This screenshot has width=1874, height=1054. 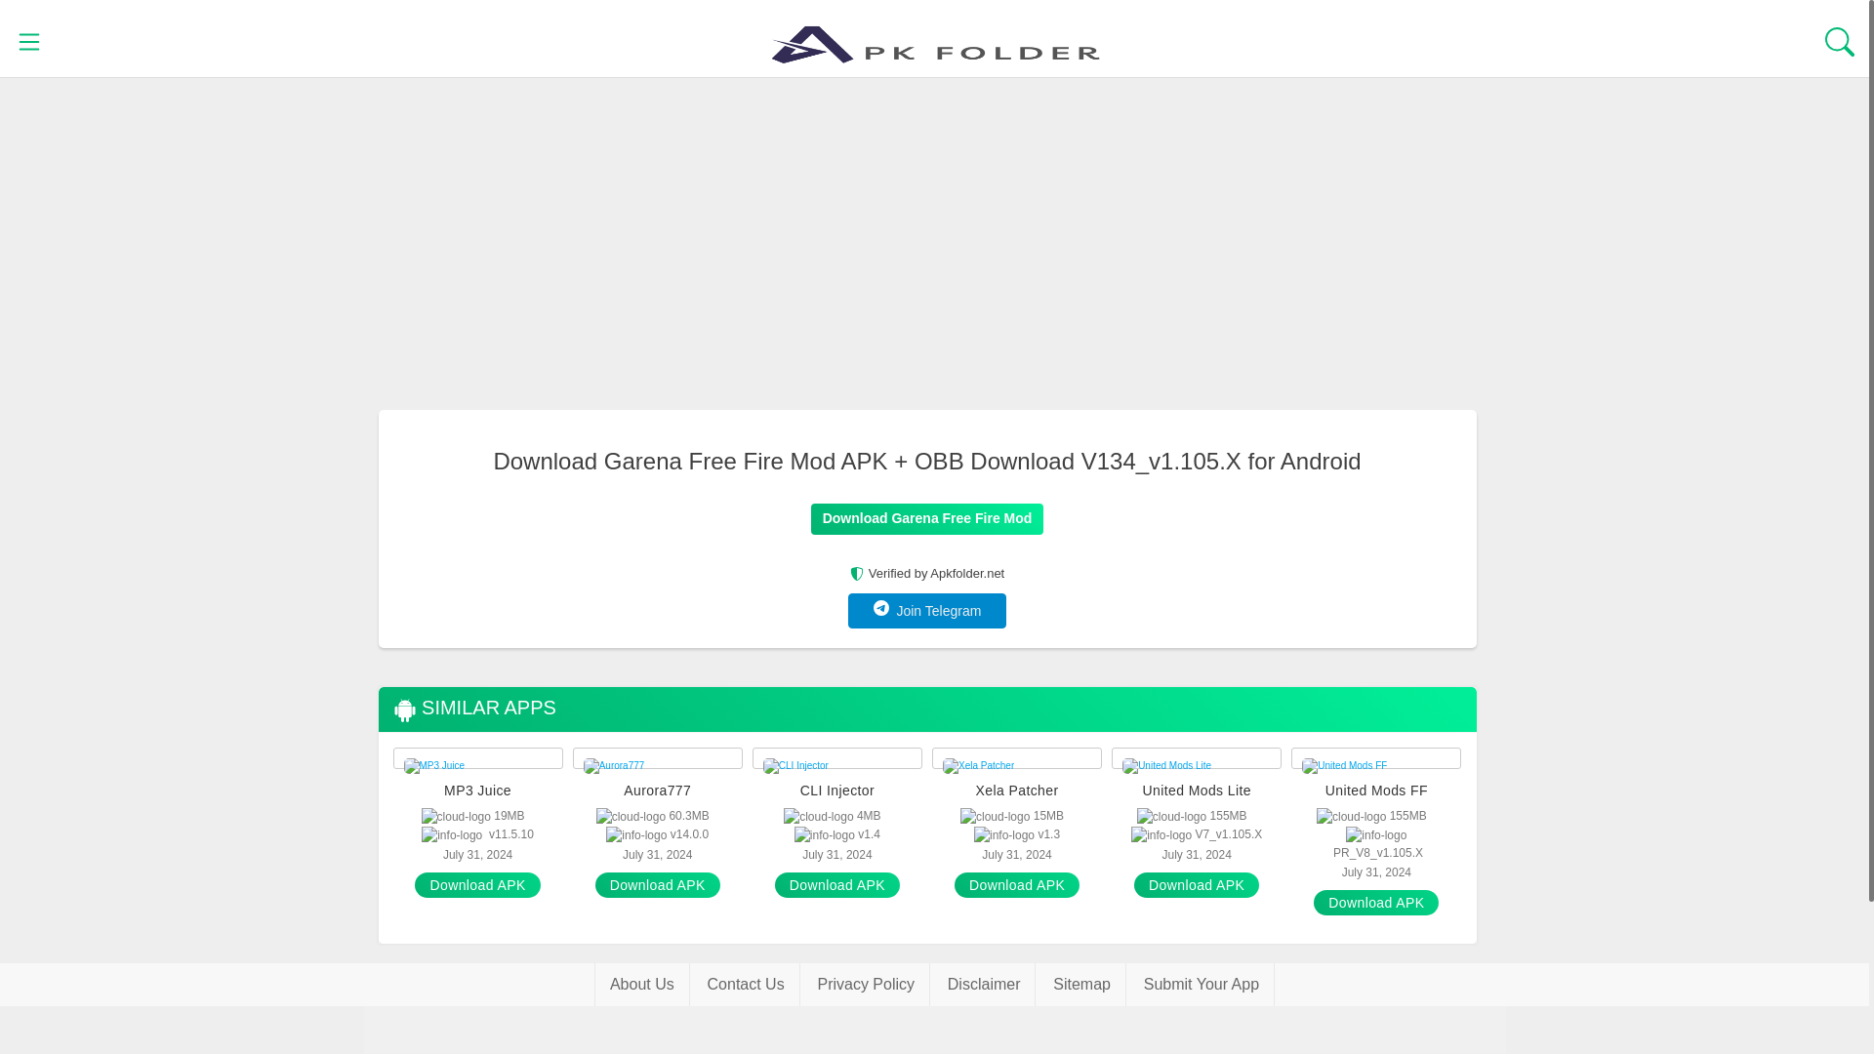 What do you see at coordinates (1376, 902) in the screenshot?
I see `Download APK` at bounding box center [1376, 902].